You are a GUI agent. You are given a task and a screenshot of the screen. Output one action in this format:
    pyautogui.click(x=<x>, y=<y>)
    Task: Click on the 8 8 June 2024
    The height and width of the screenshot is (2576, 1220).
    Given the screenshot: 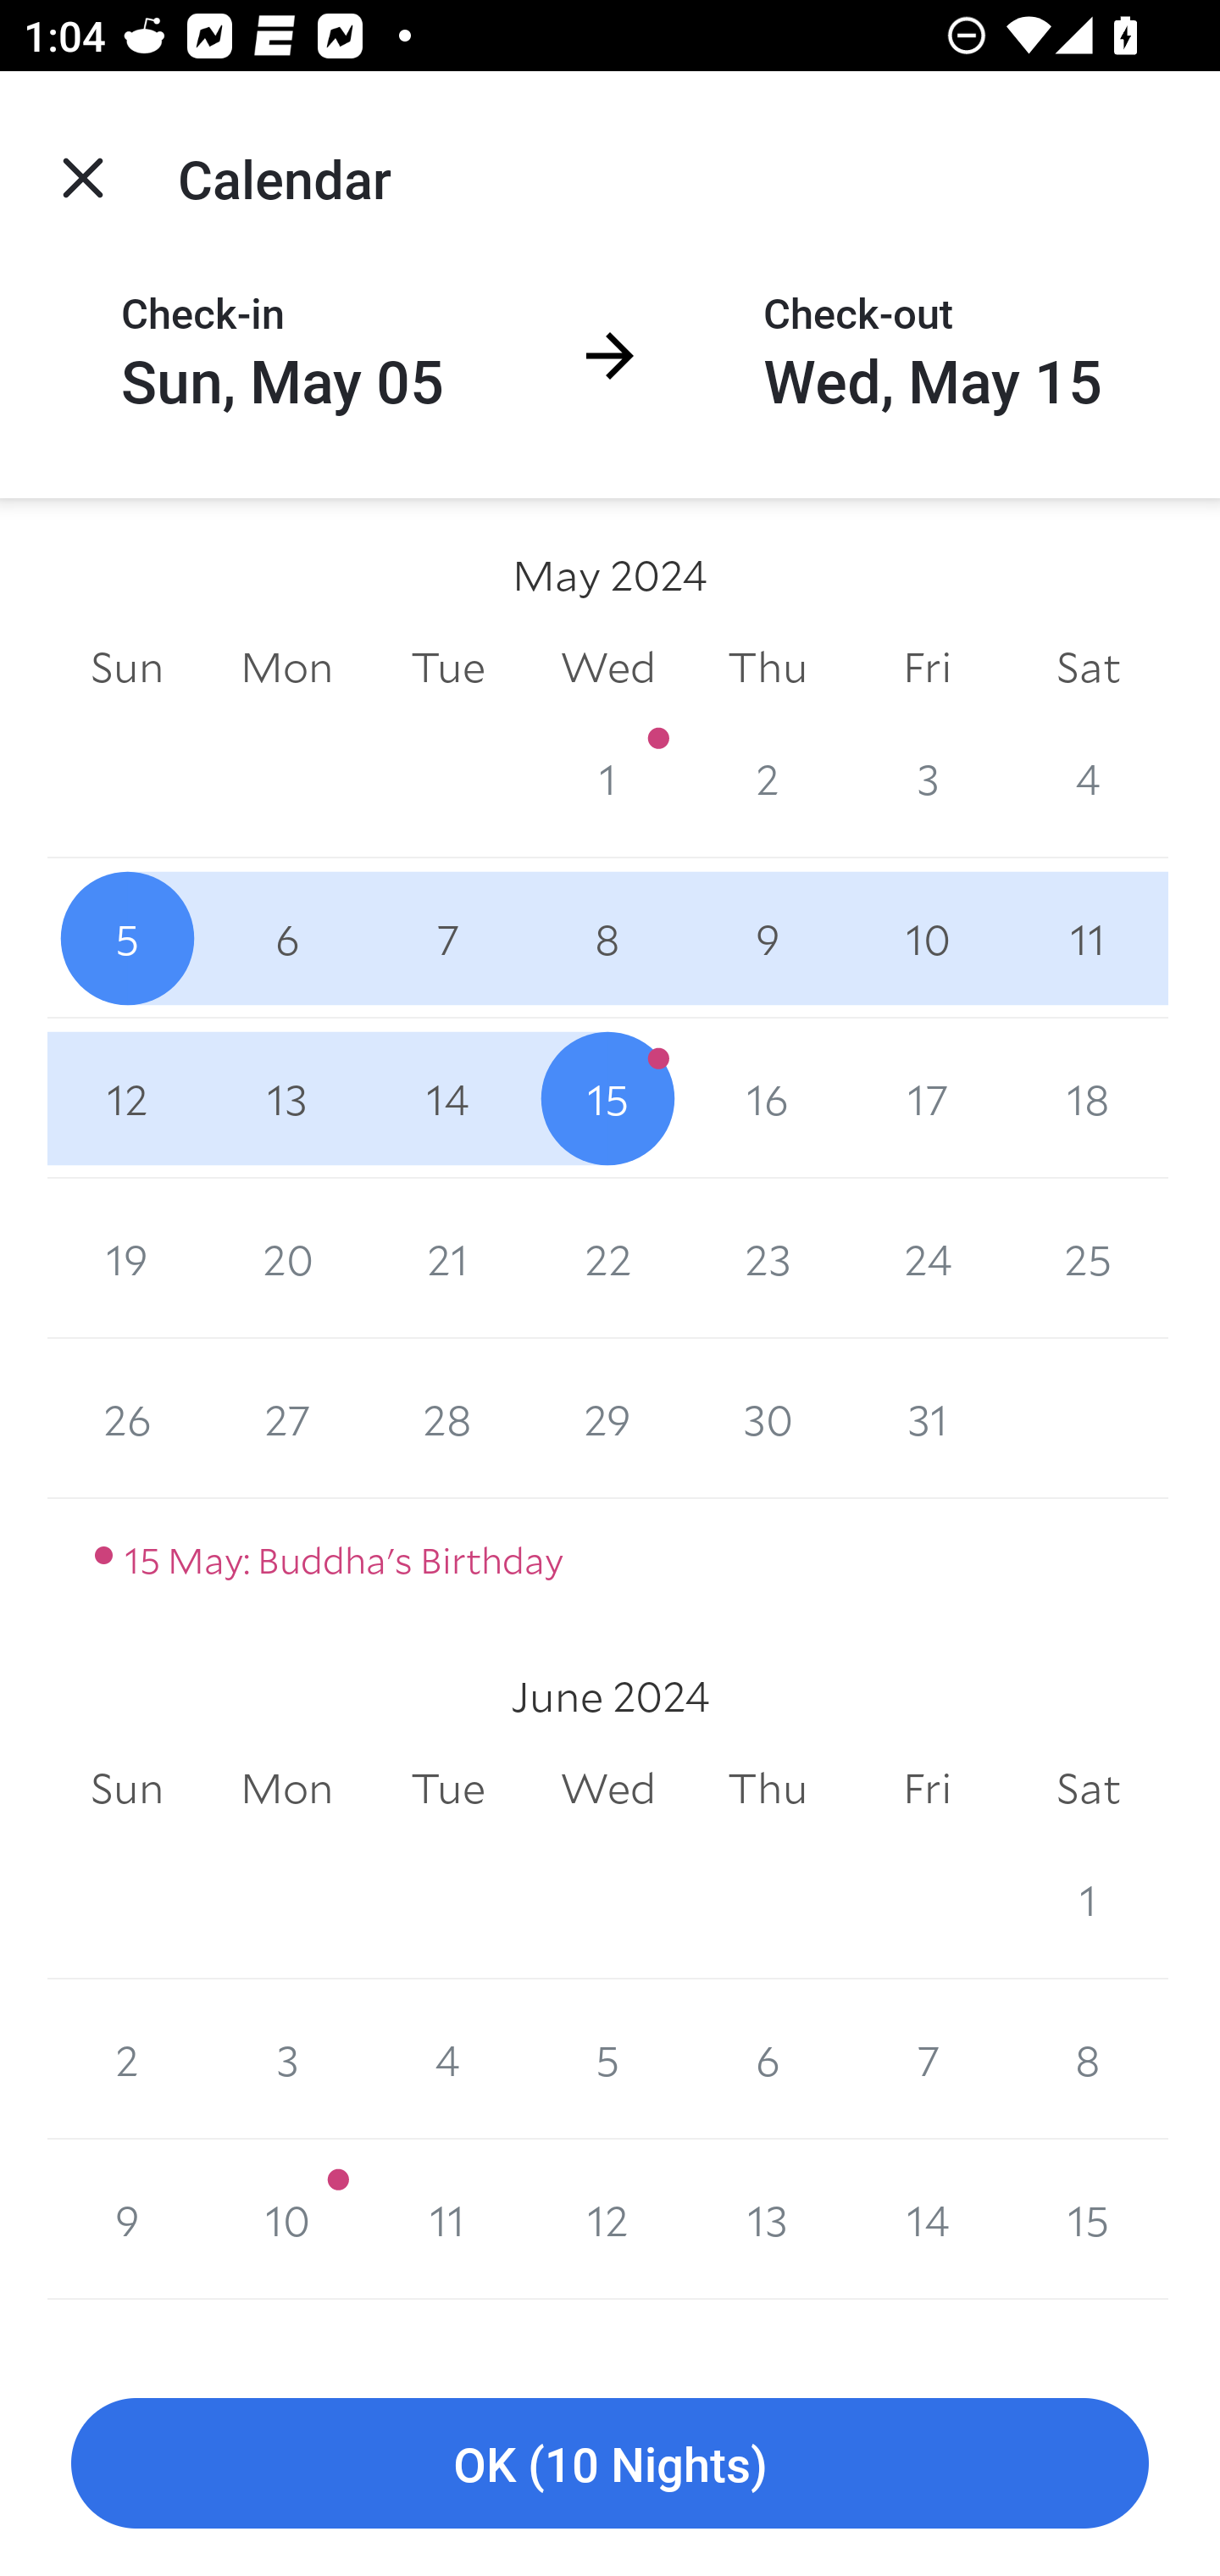 What is the action you would take?
    pyautogui.click(x=1088, y=2059)
    